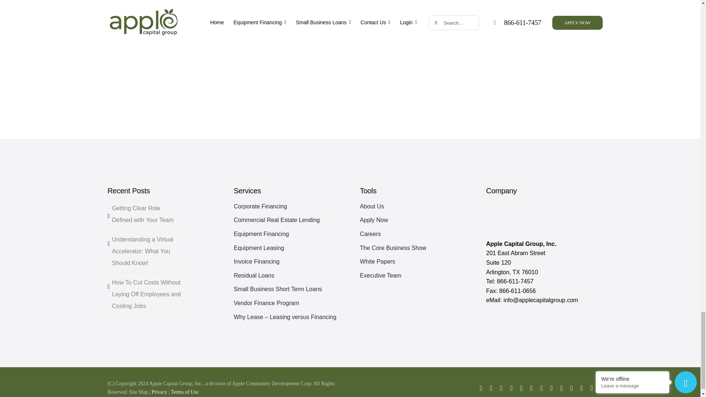 Image resolution: width=706 pixels, height=397 pixels. What do you see at coordinates (523, 218) in the screenshot?
I see `apple capital group` at bounding box center [523, 218].